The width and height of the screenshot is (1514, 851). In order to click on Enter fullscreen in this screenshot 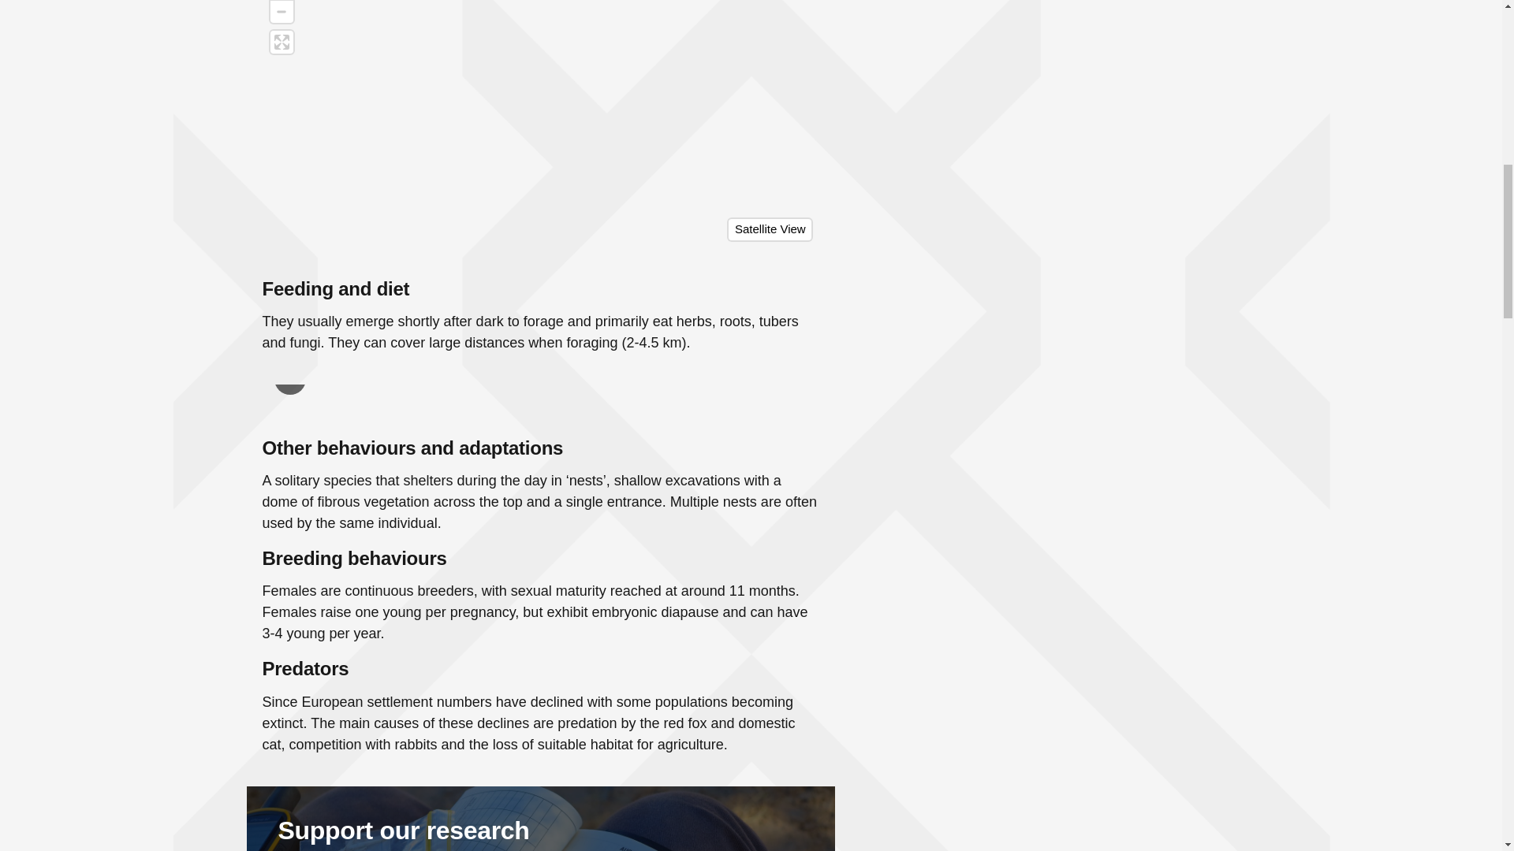, I will do `click(281, 42)`.